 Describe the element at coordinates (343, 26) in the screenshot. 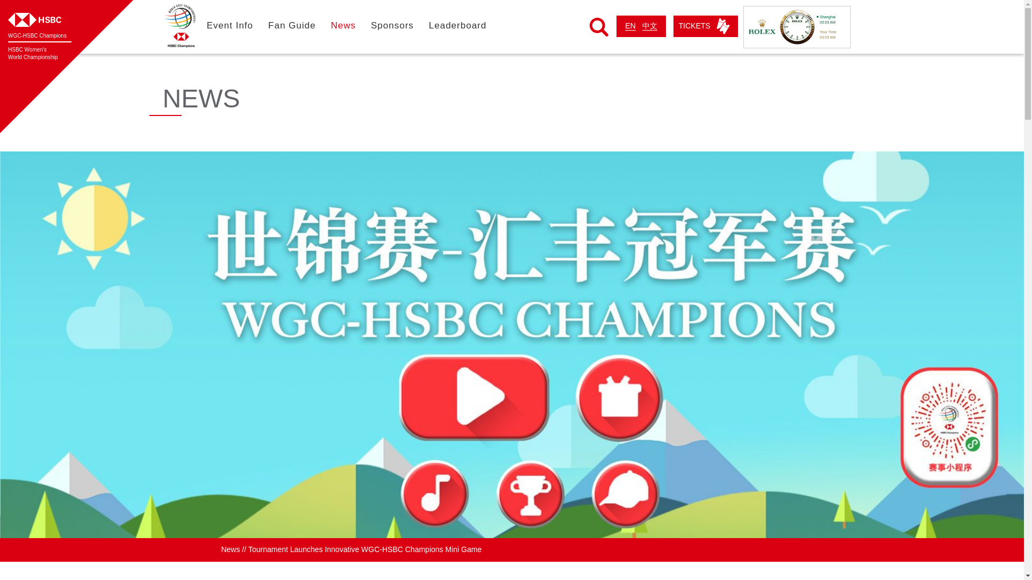

I see `TICKETS` at that location.